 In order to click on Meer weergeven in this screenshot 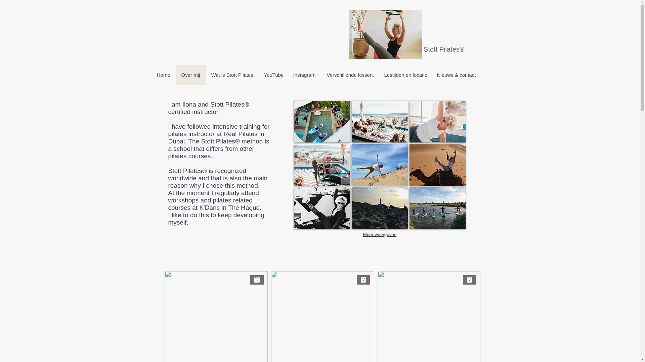, I will do `click(380, 235)`.